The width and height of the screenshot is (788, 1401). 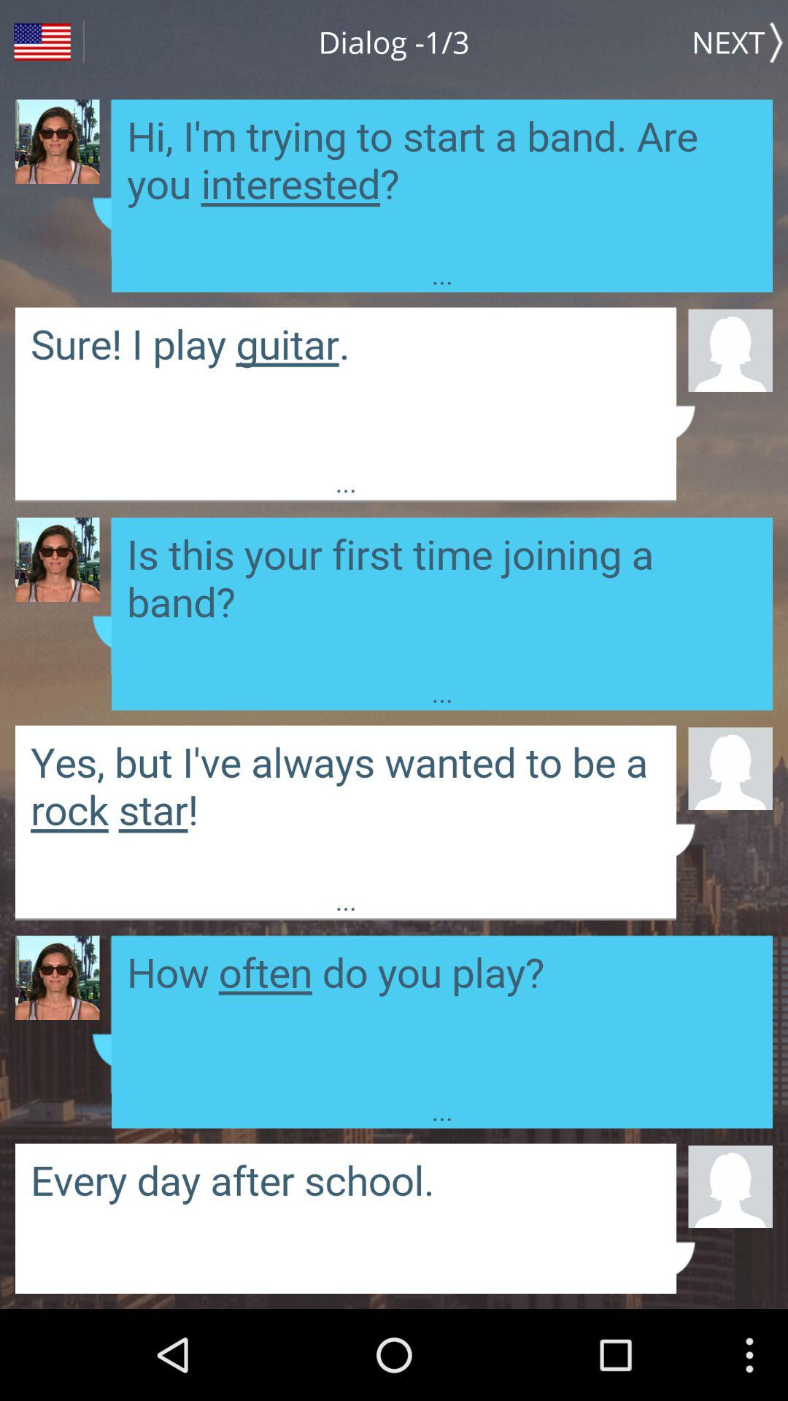 I want to click on choose the app below the ..., so click(x=730, y=349).